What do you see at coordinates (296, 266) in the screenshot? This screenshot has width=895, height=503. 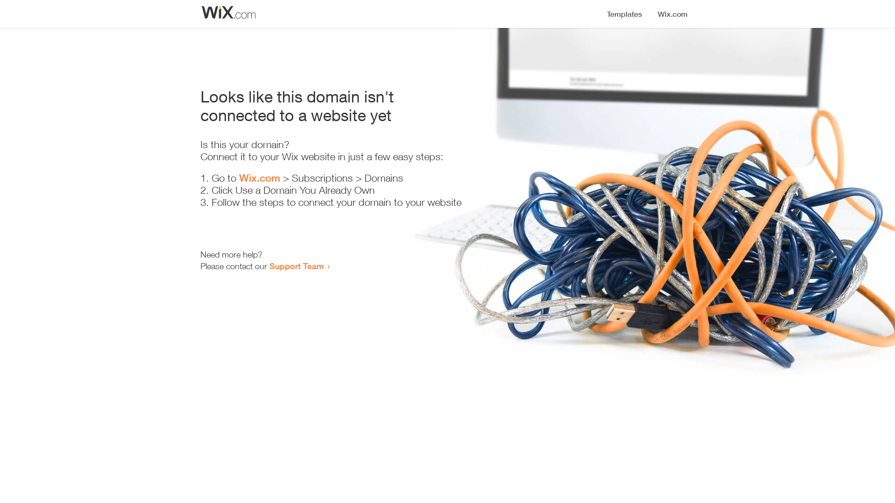 I see `Support Team` at bounding box center [296, 266].